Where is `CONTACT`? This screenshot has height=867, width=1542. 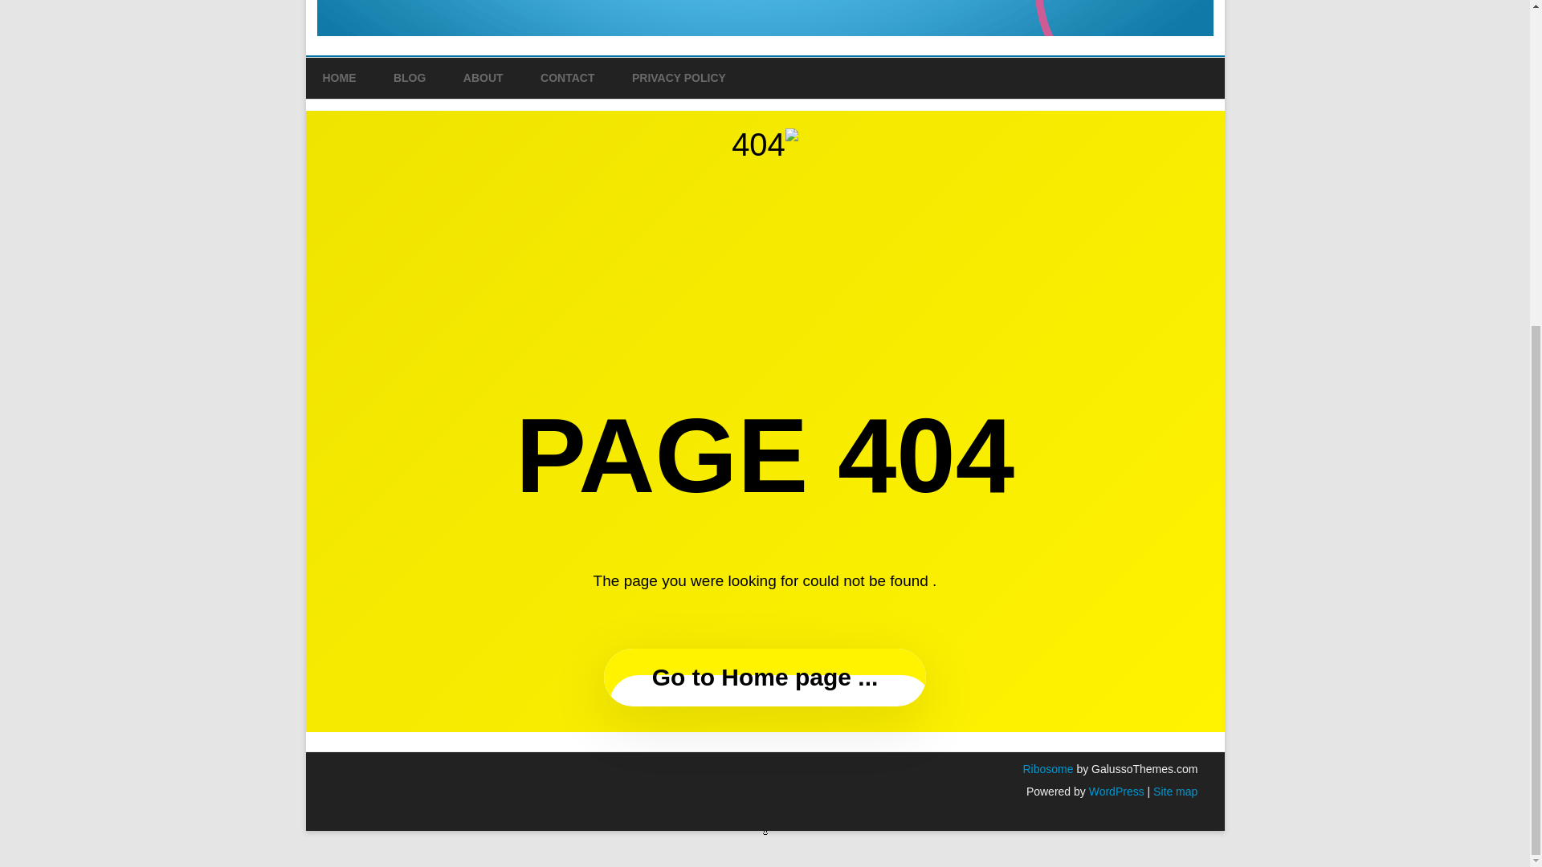
CONTACT is located at coordinates (567, 79).